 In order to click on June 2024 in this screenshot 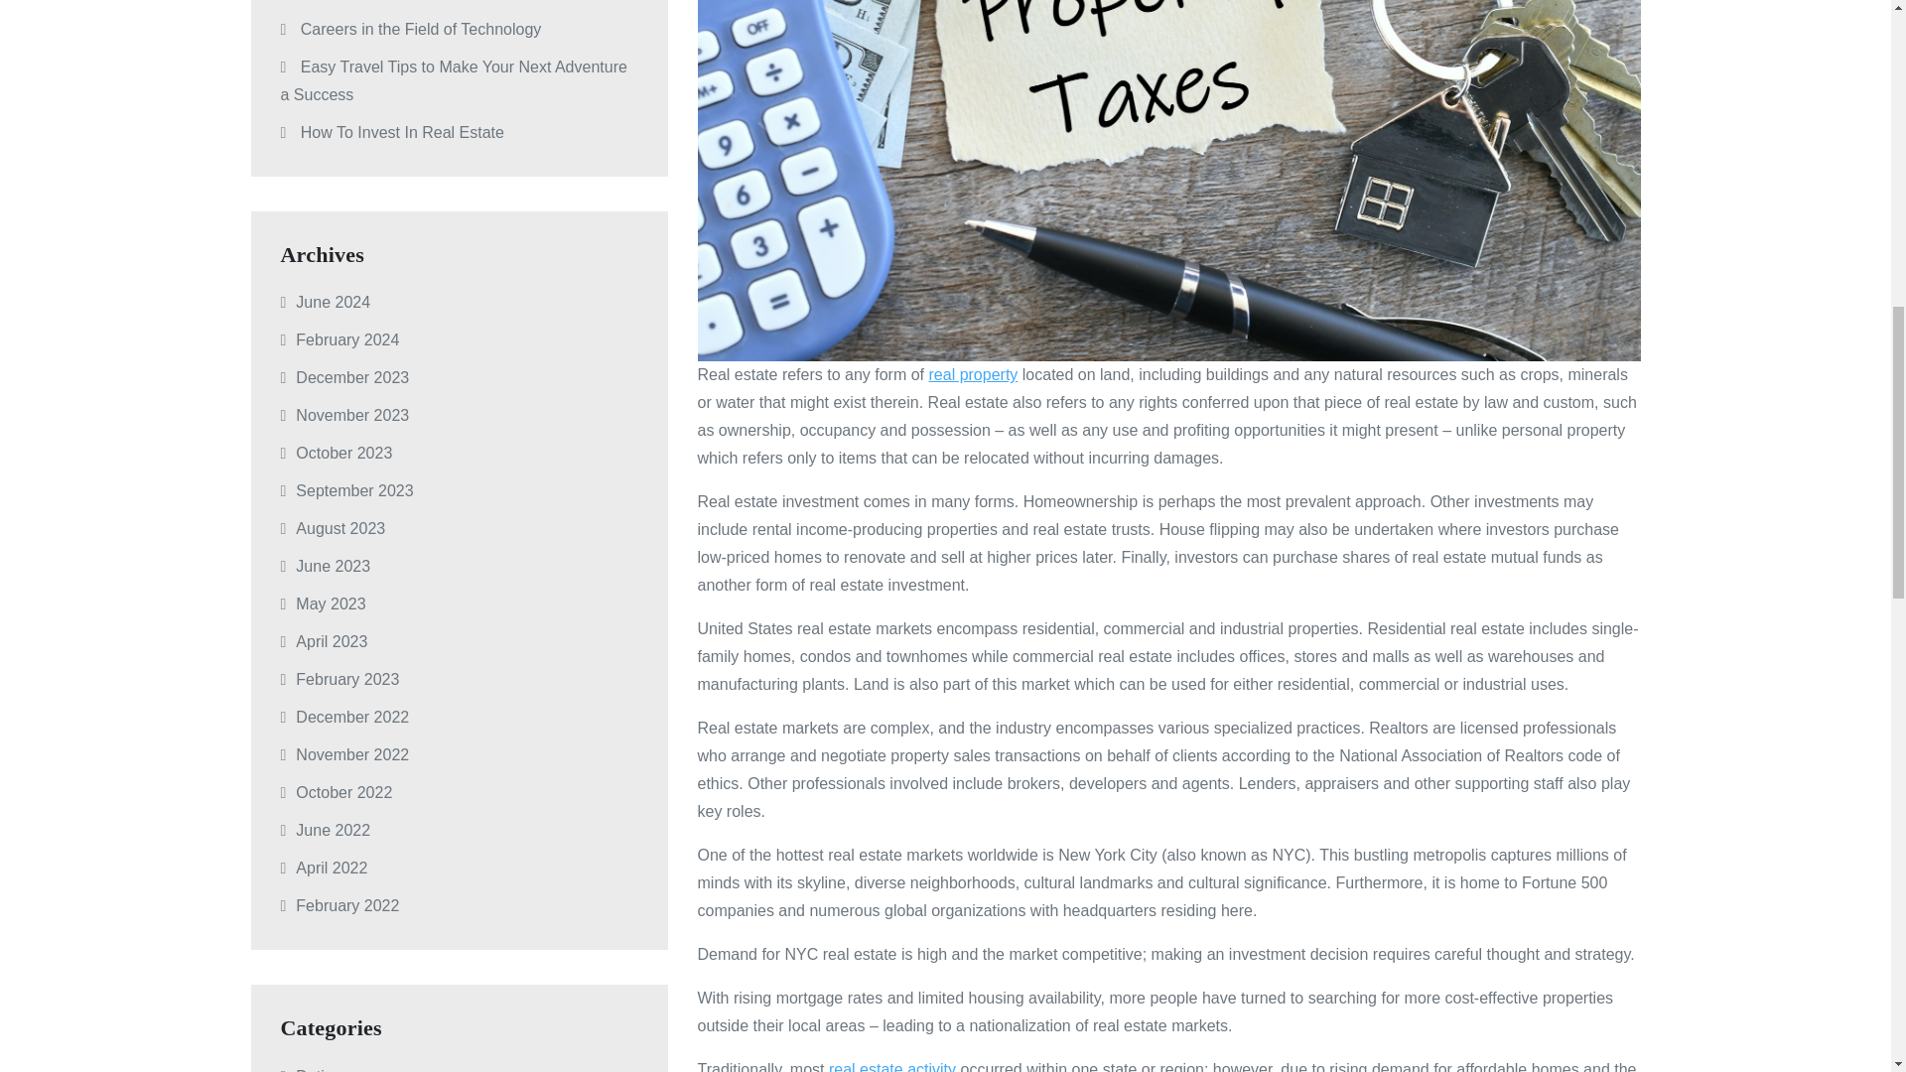, I will do `click(332, 302)`.